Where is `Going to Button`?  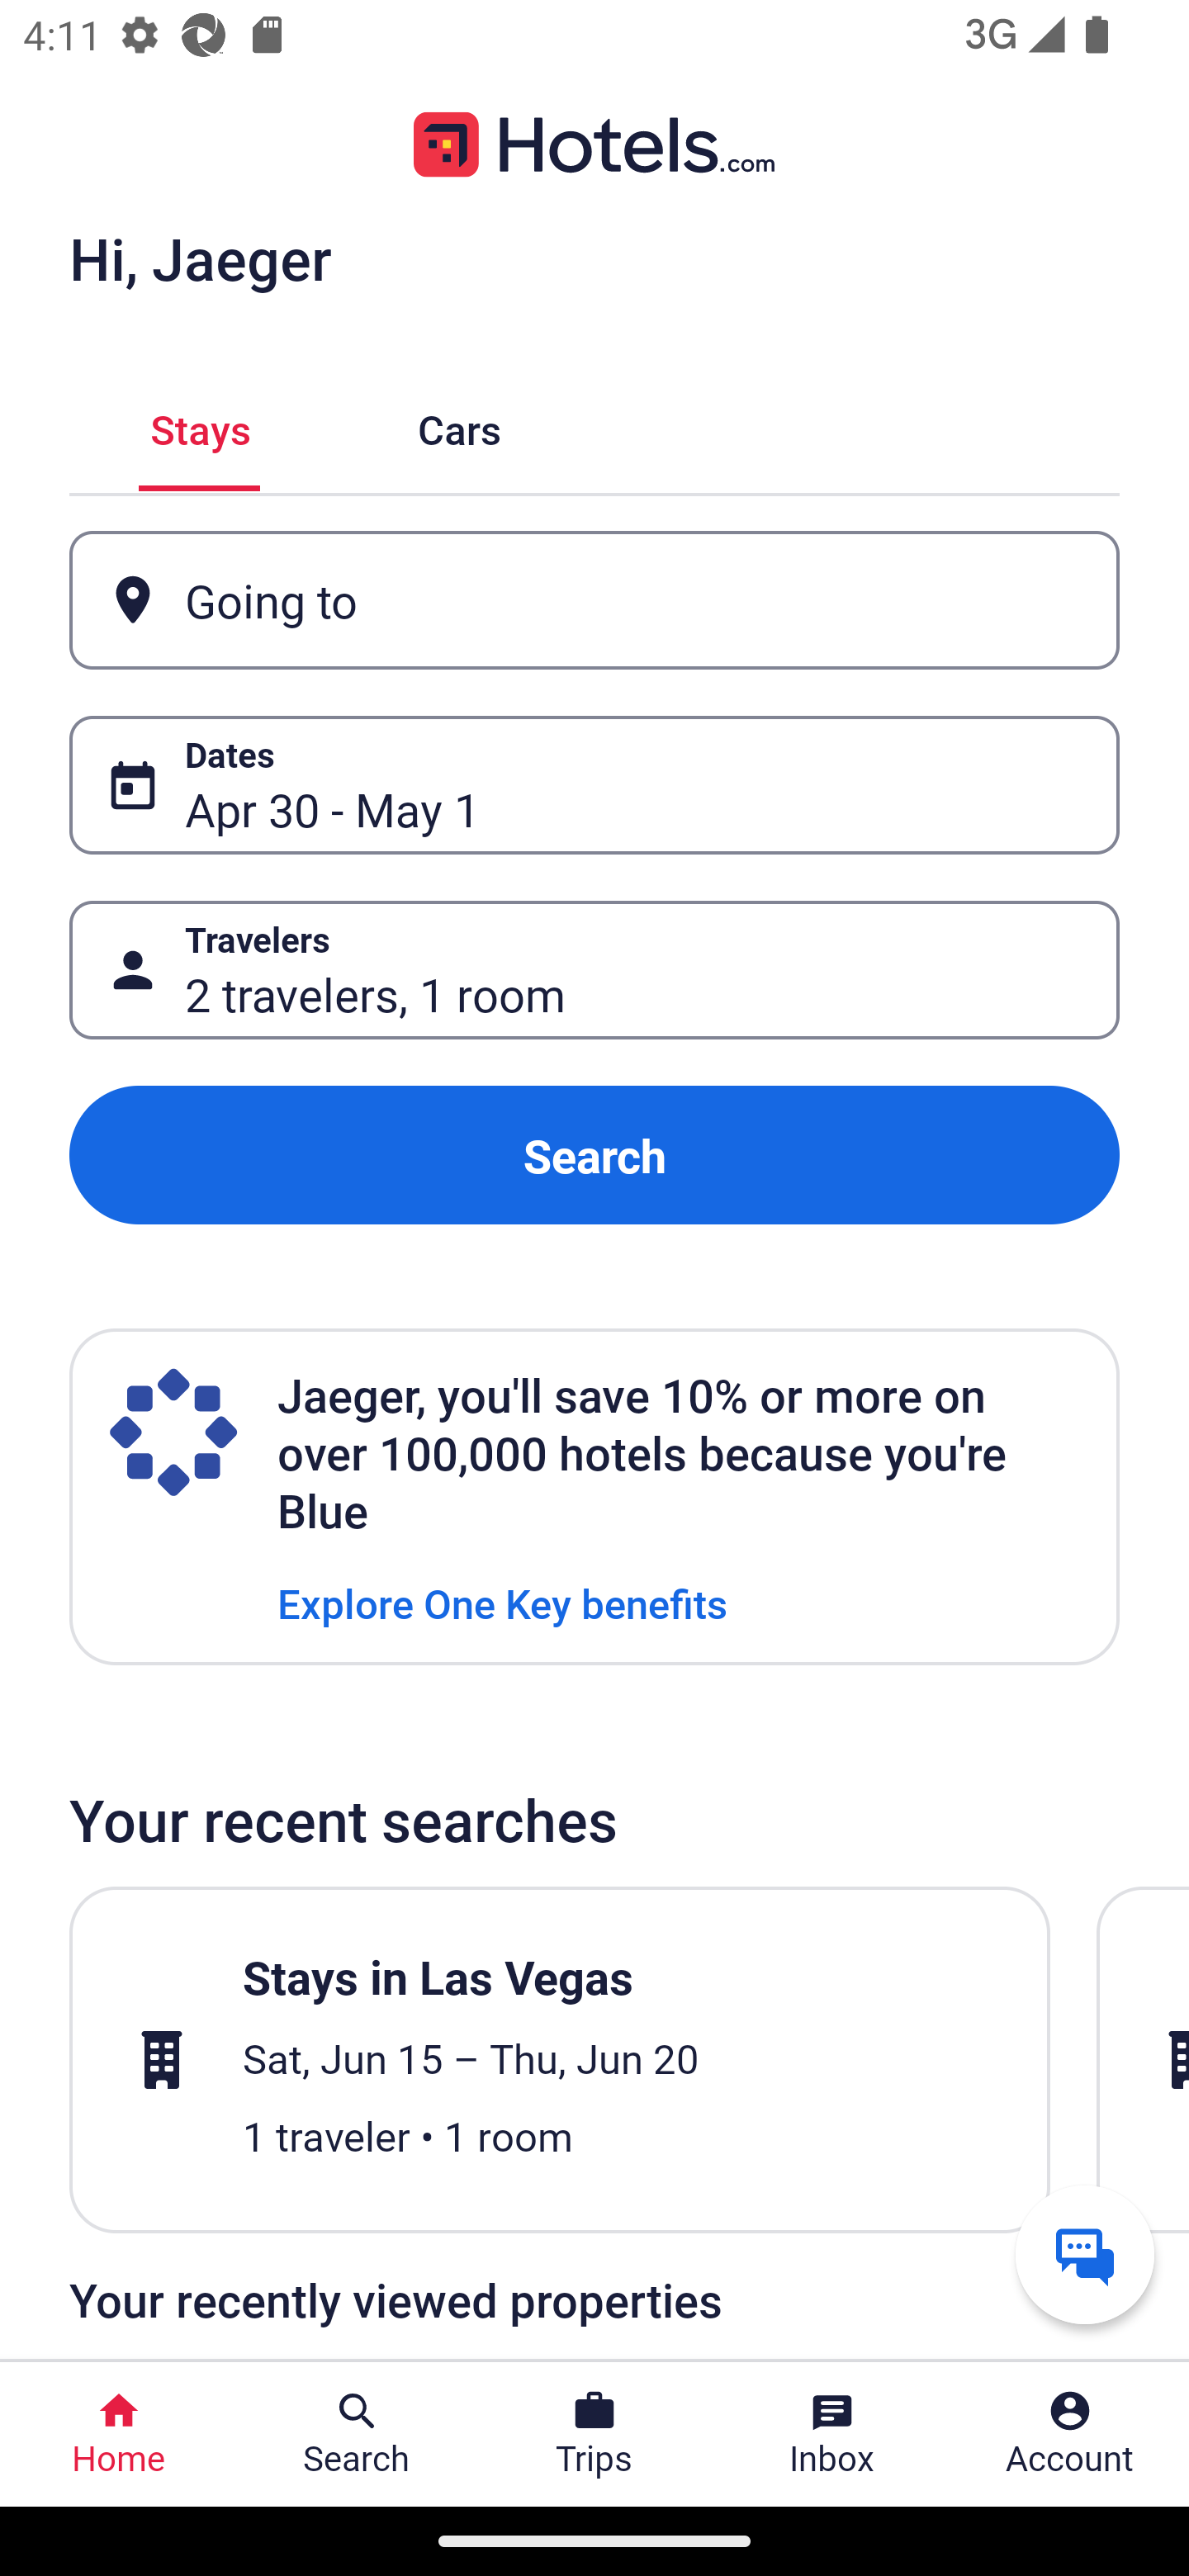
Going to Button is located at coordinates (594, 599).